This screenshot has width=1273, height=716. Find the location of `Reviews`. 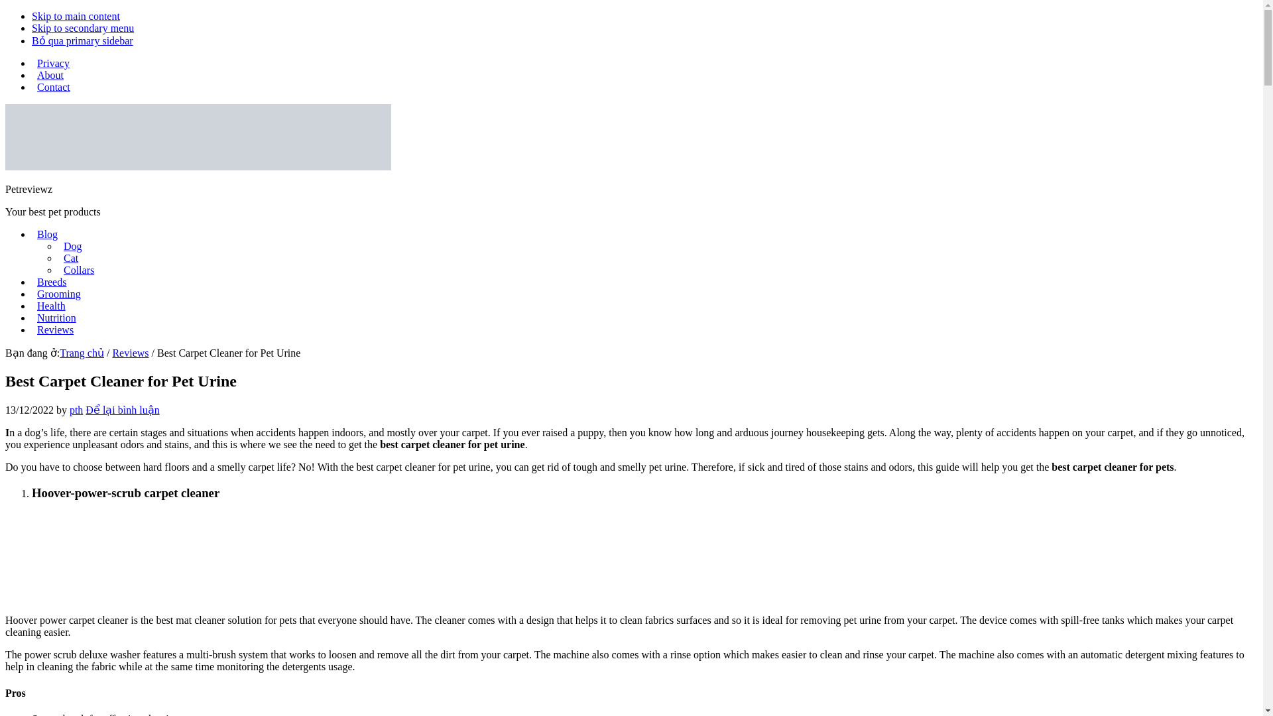

Reviews is located at coordinates (56, 330).